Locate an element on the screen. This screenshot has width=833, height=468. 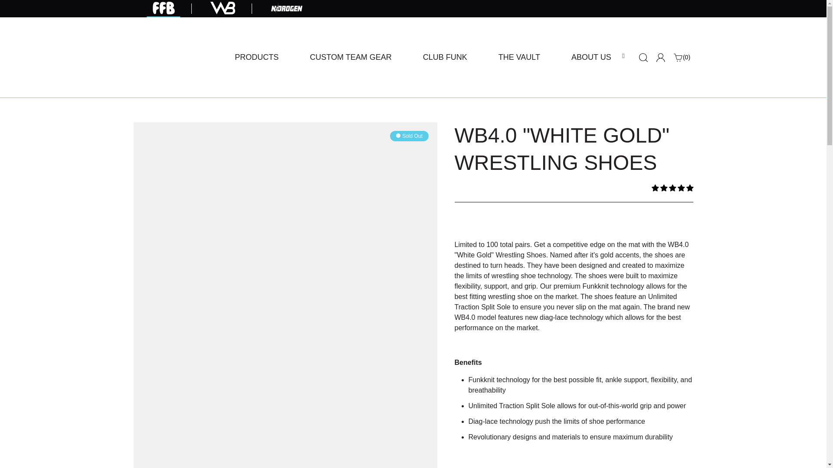
Funky Flickr Boyz Gear is located at coordinates (172, 57).